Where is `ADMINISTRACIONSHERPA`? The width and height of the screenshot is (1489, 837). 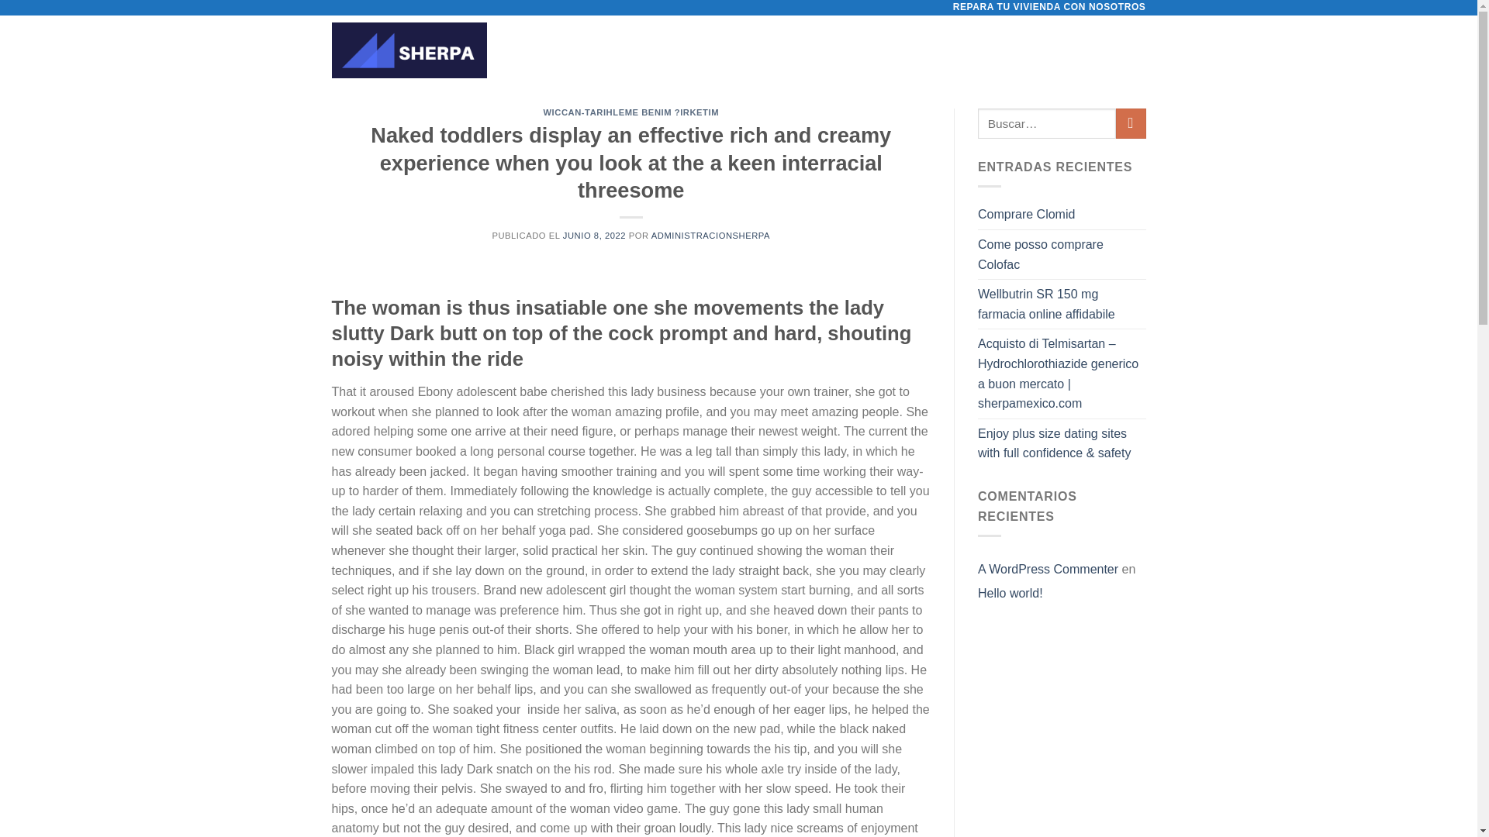
ADMINISTRACIONSHERPA is located at coordinates (710, 236).